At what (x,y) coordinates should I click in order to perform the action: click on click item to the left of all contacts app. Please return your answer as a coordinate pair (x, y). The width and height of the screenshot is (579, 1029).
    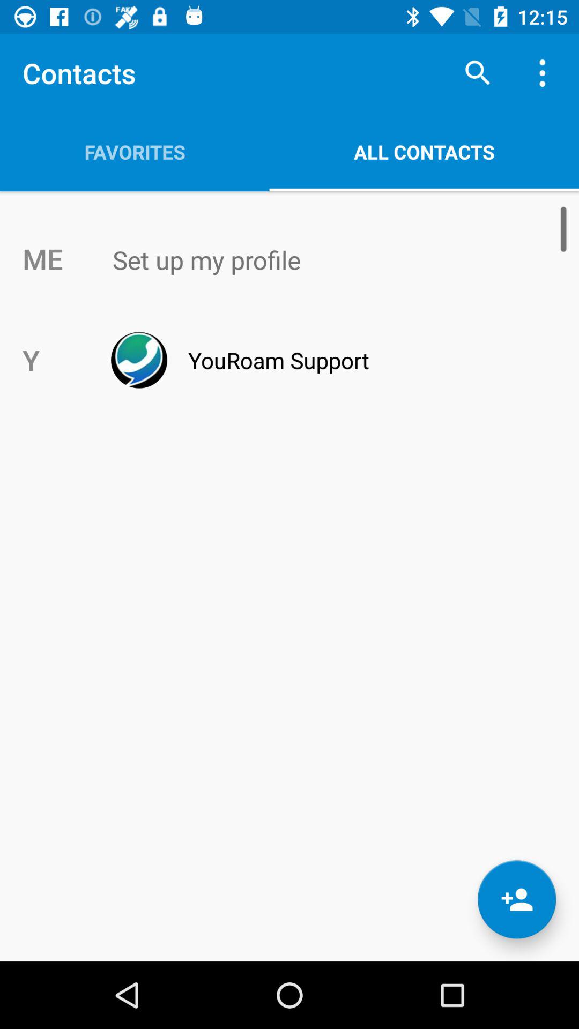
    Looking at the image, I should click on (135, 152).